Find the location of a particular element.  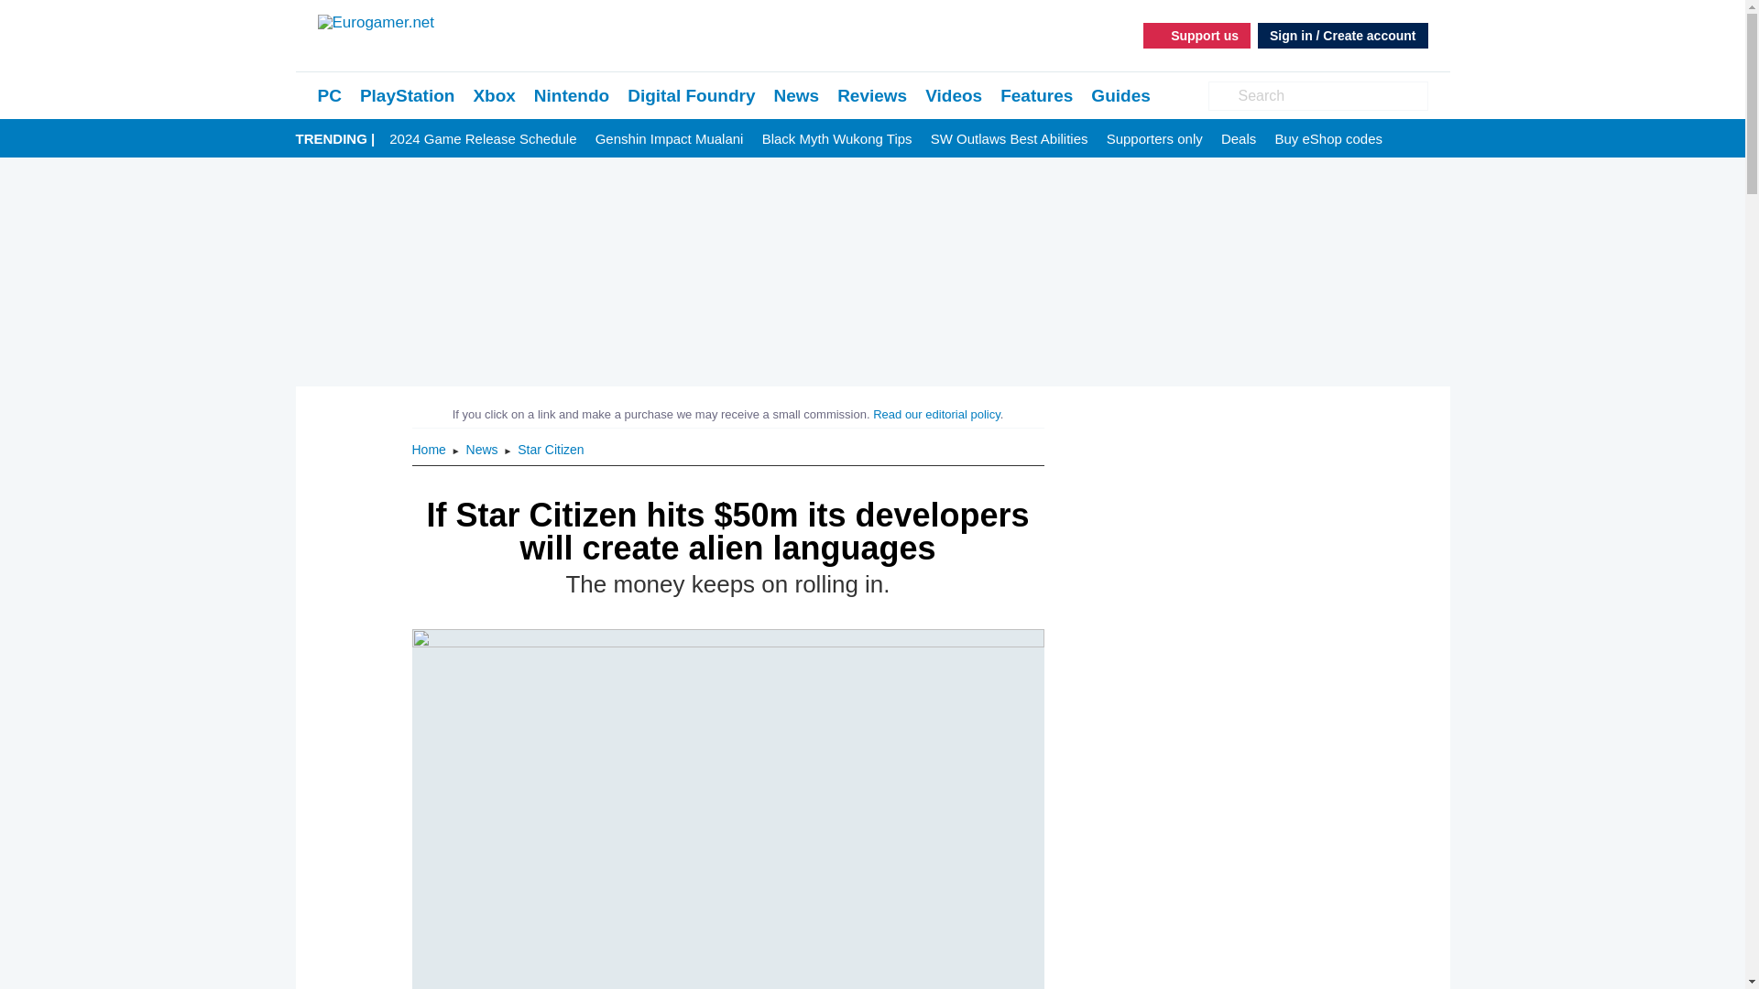

Buy eShop codes is located at coordinates (1328, 139).